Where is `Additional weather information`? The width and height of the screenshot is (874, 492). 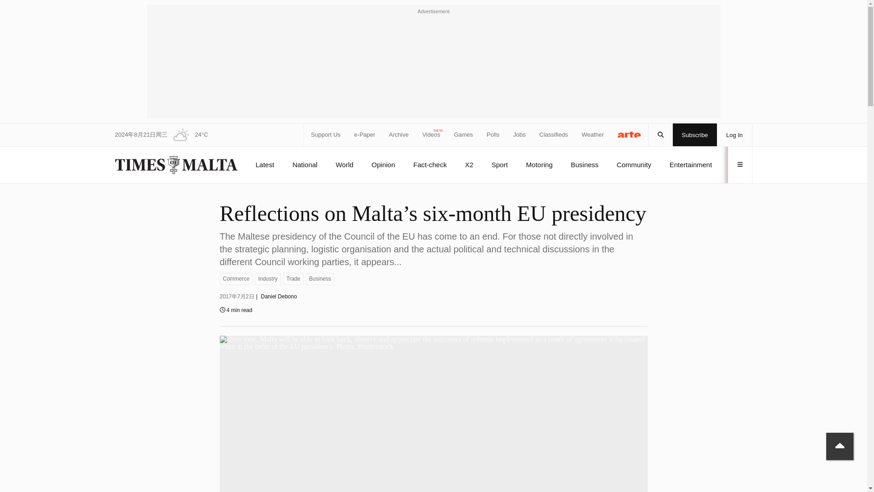
Additional weather information is located at coordinates (188, 135).